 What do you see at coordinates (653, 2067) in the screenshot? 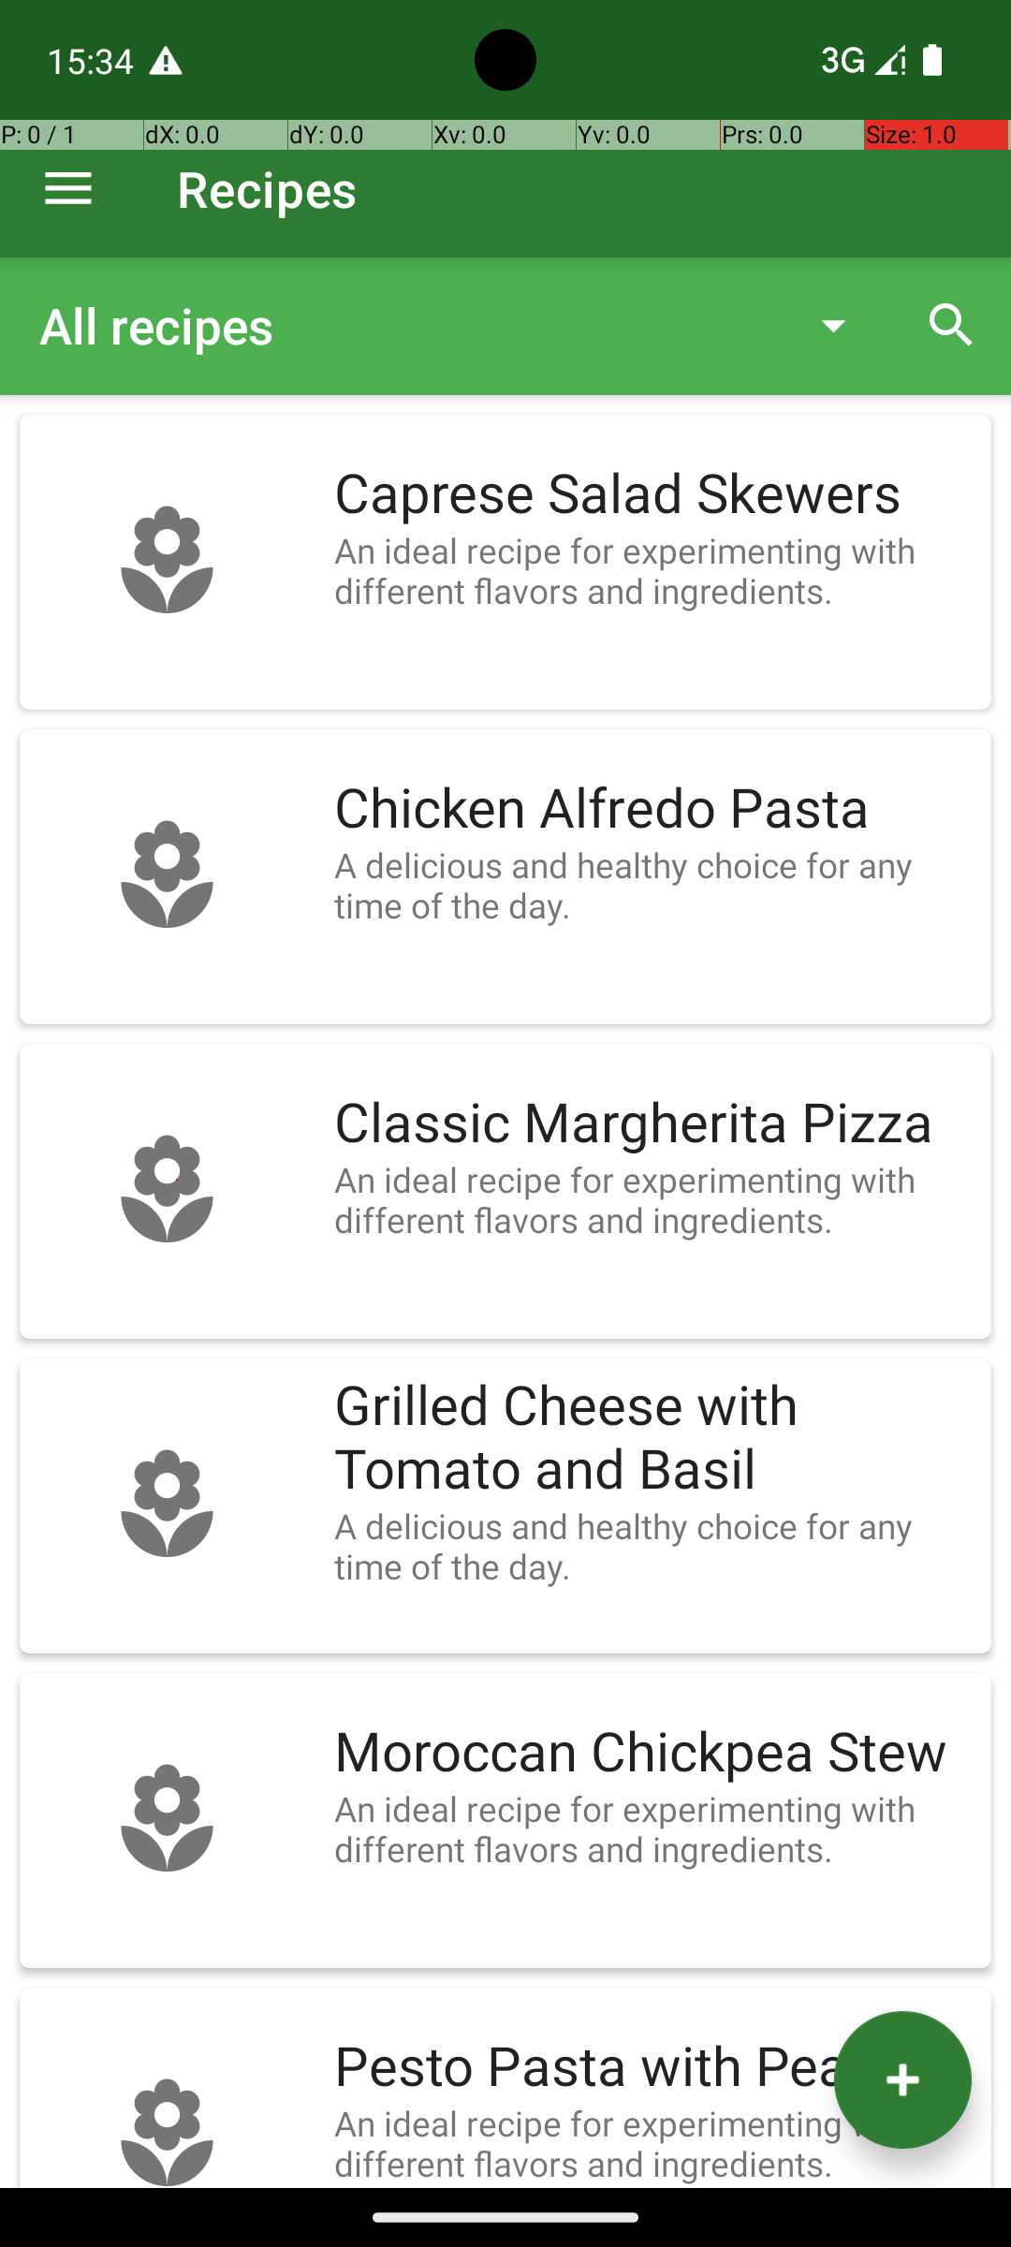
I see `Pesto Pasta with Peas` at bounding box center [653, 2067].